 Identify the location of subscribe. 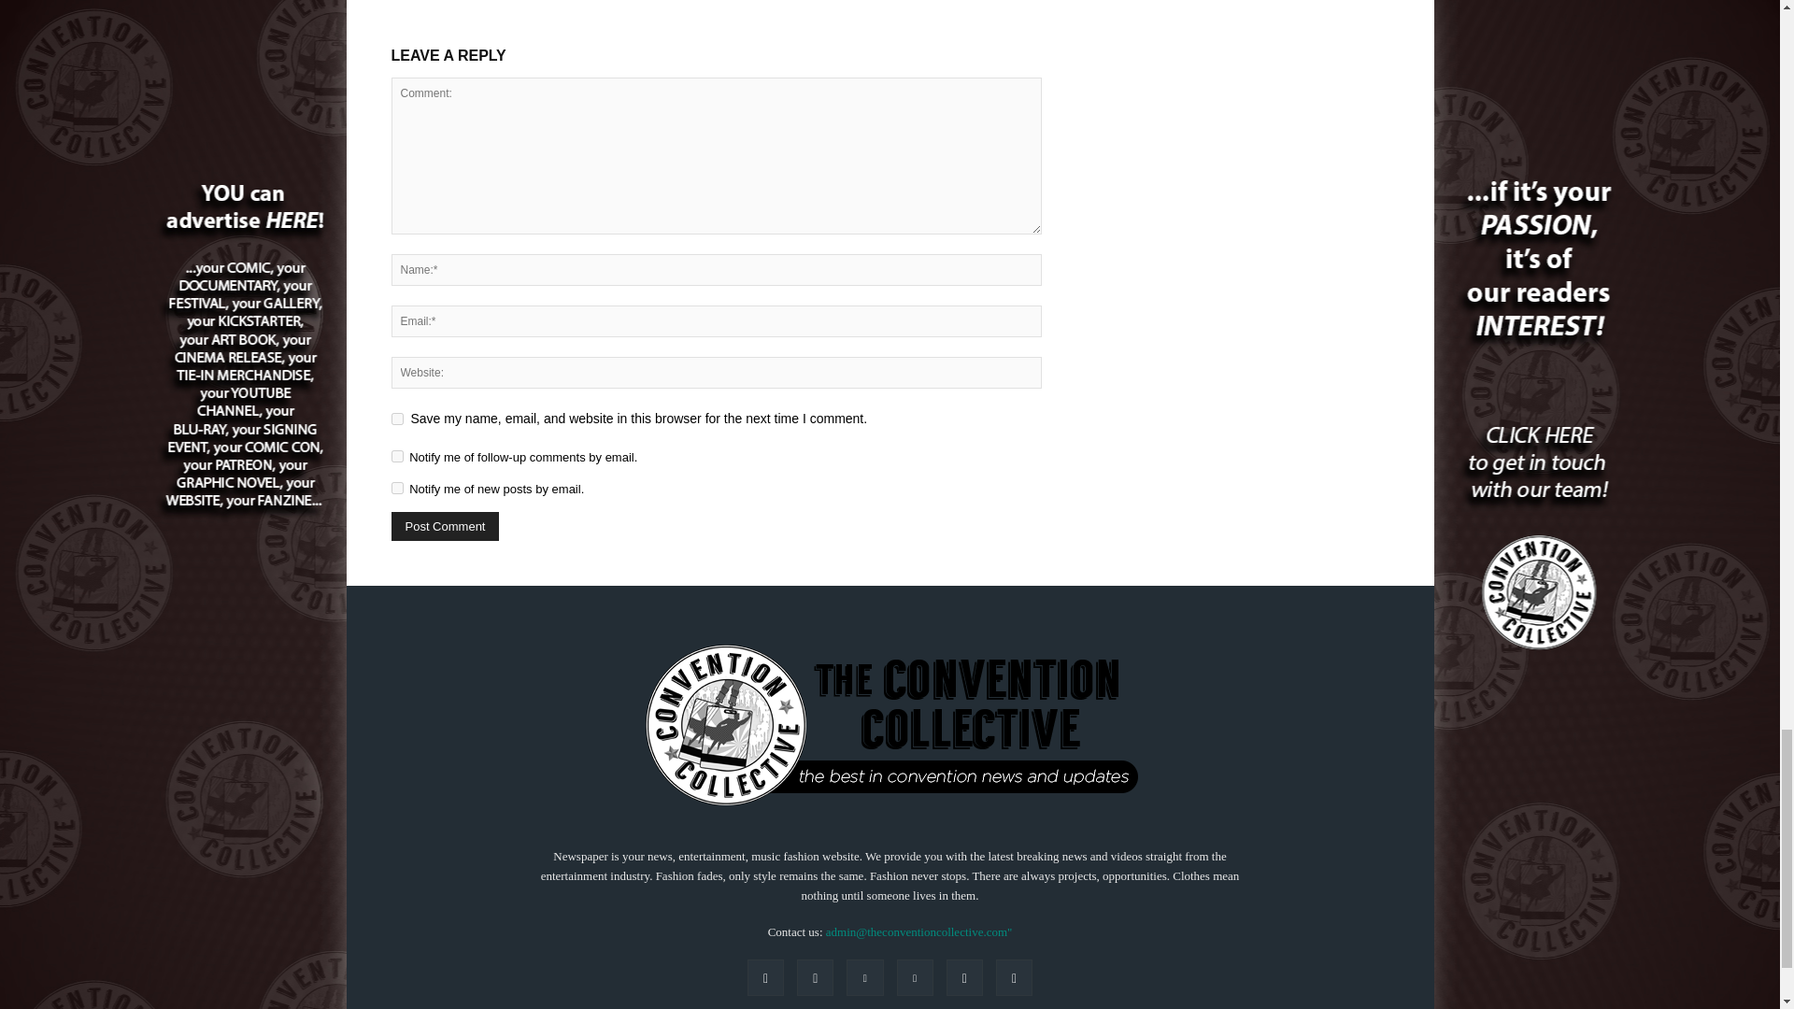
(396, 456).